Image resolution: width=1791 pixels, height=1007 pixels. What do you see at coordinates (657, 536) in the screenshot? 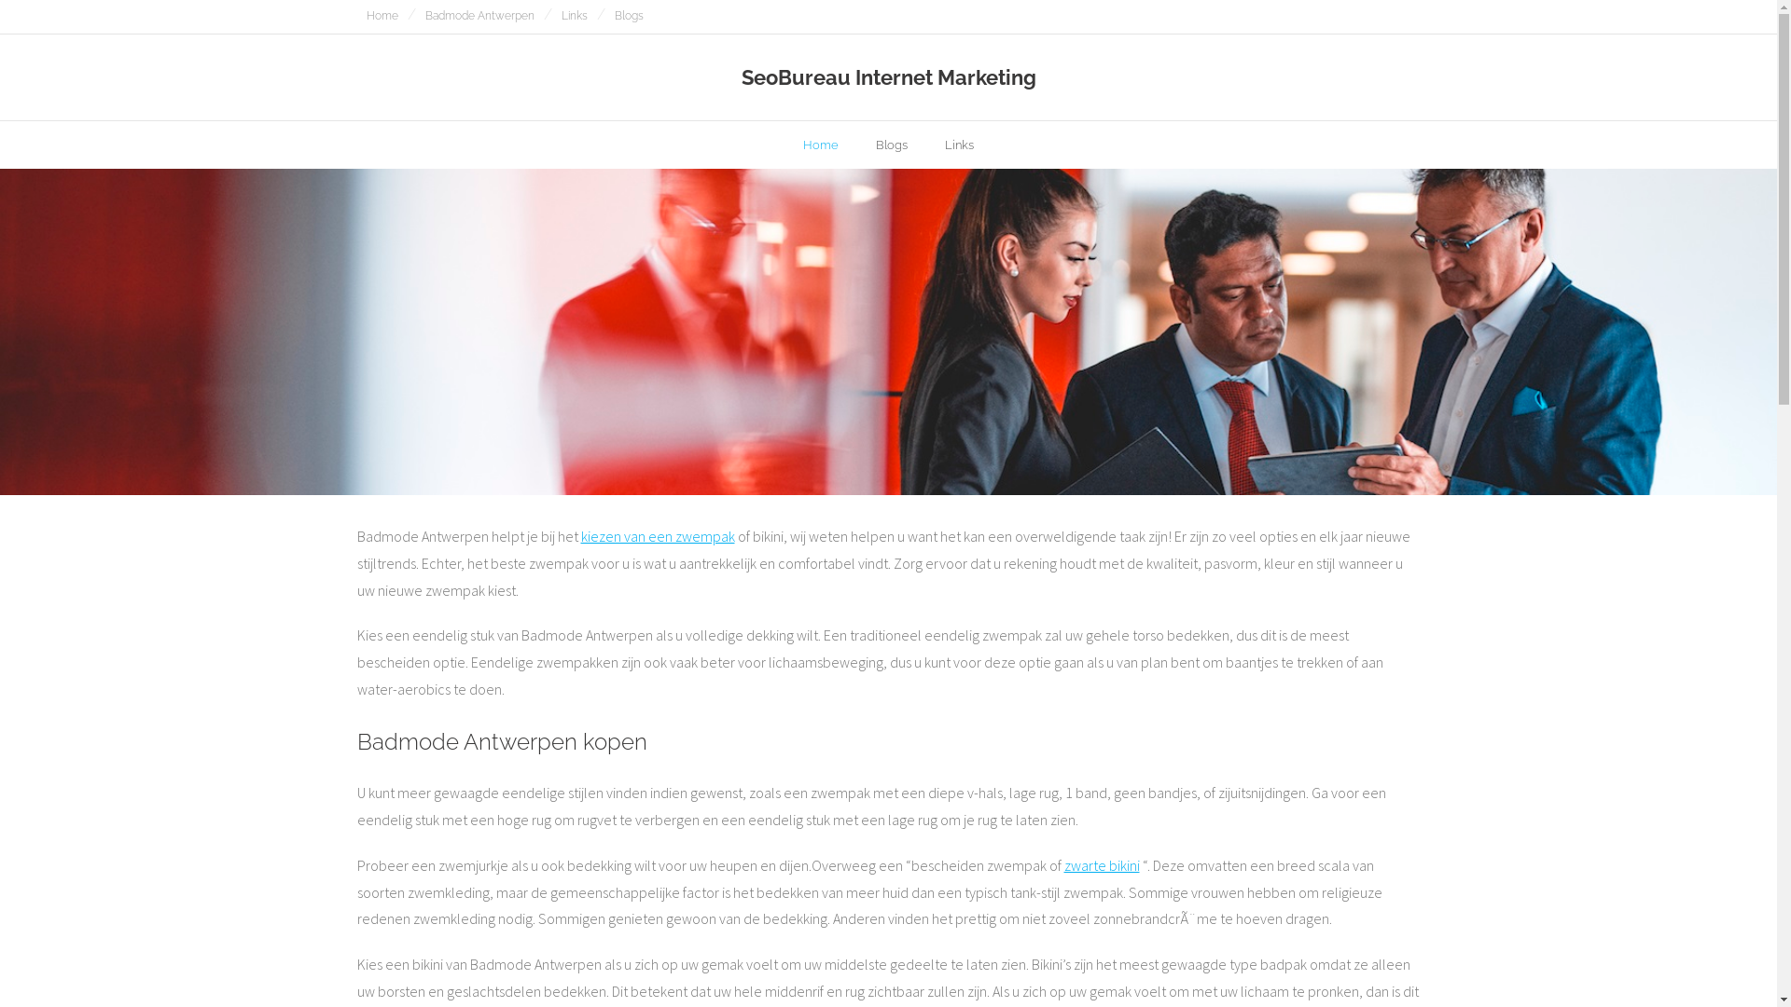
I see `kiezen van een zwempak` at bounding box center [657, 536].